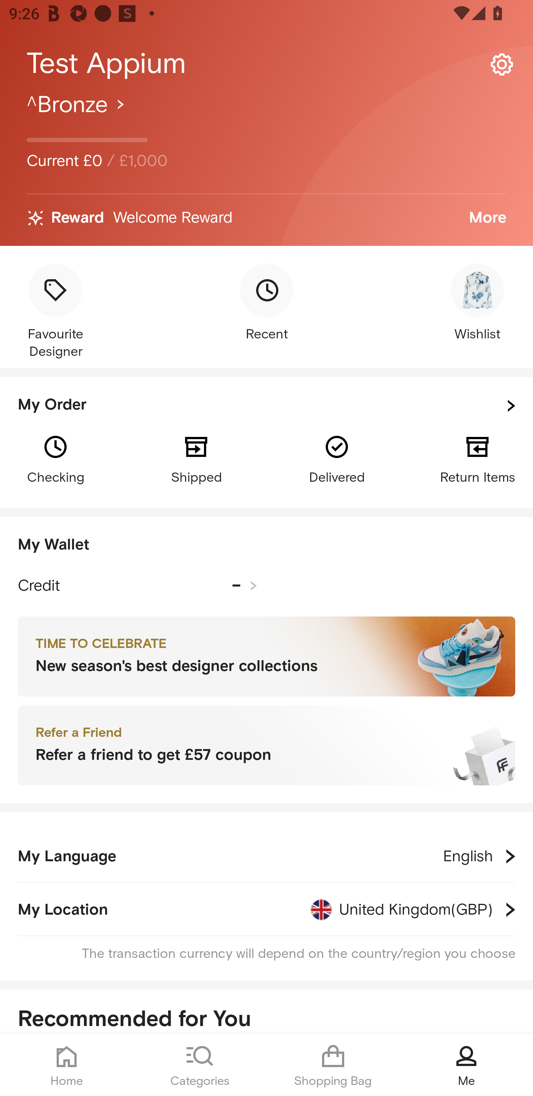 The width and height of the screenshot is (533, 1096). What do you see at coordinates (55, 458) in the screenshot?
I see `Checking` at bounding box center [55, 458].